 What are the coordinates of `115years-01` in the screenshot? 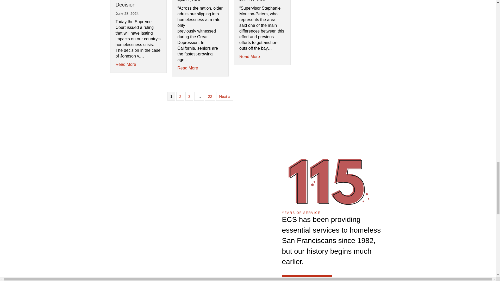 It's located at (328, 180).